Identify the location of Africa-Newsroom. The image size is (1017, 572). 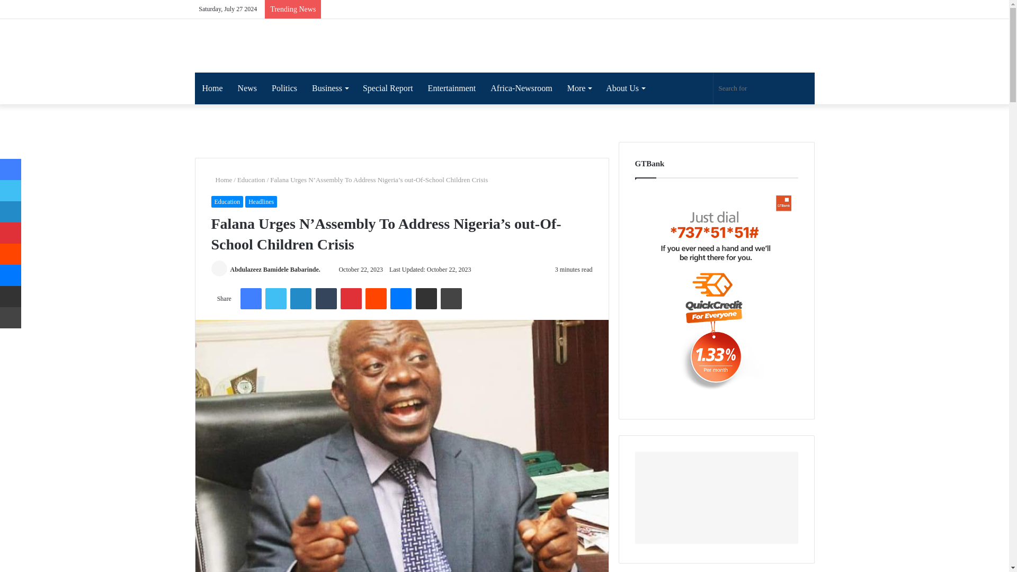
(521, 88).